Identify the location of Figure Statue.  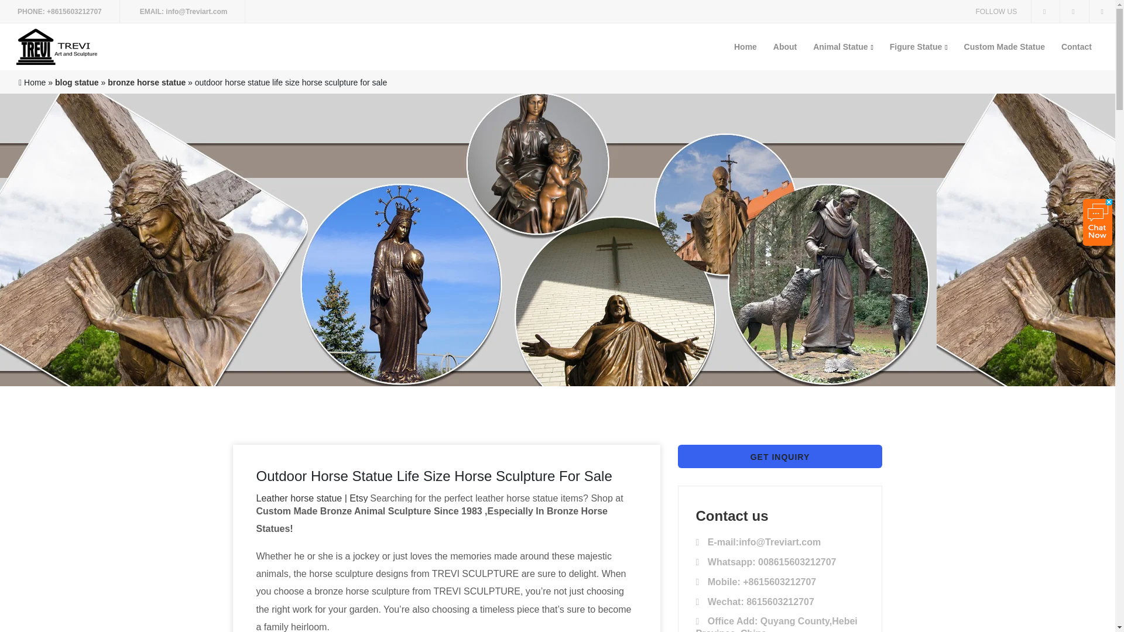
(918, 46).